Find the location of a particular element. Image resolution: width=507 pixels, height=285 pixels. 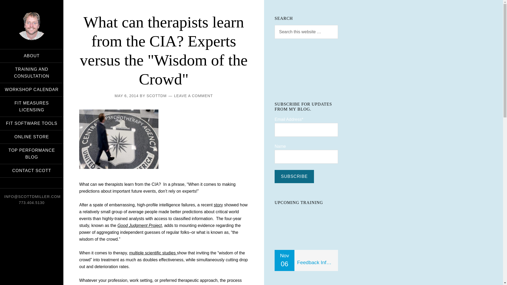

LEAVE A COMMENT is located at coordinates (193, 96).